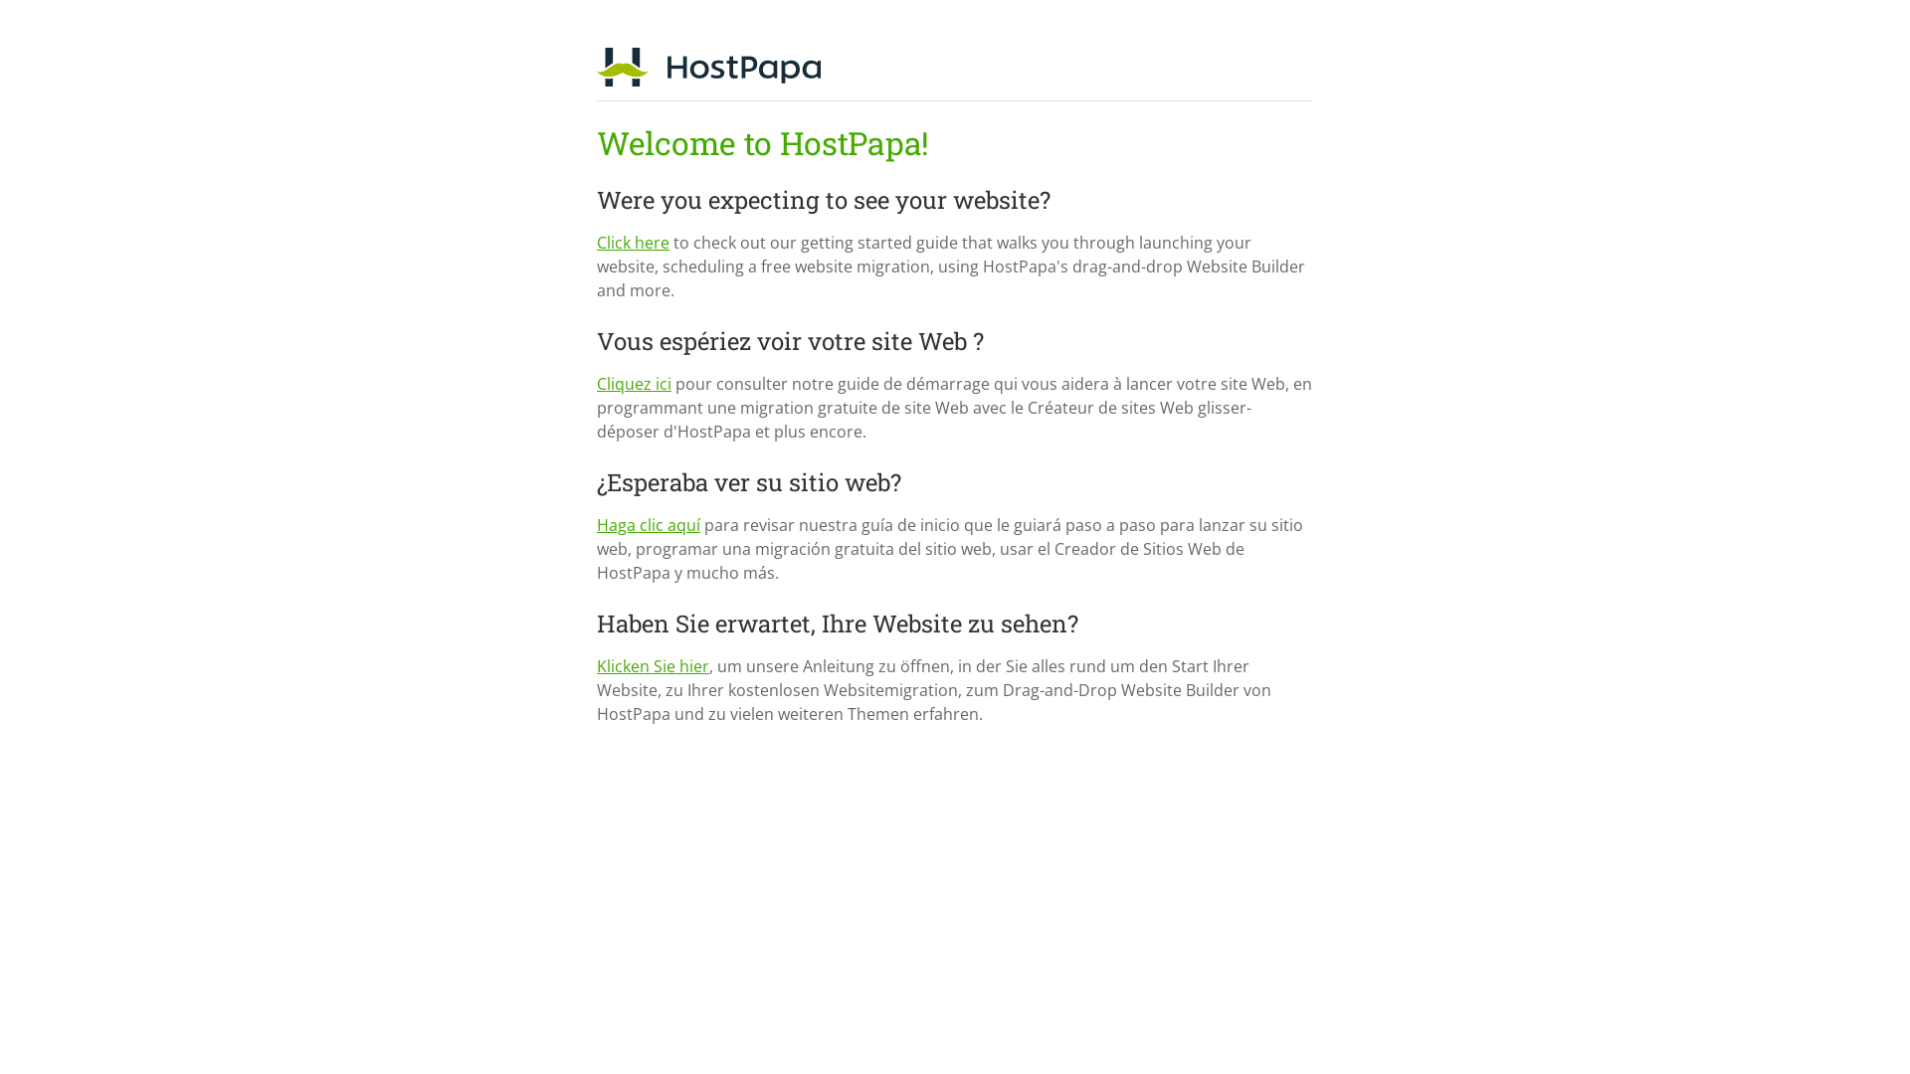  What do you see at coordinates (653, 666) in the screenshot?
I see `Klicken Sie hier` at bounding box center [653, 666].